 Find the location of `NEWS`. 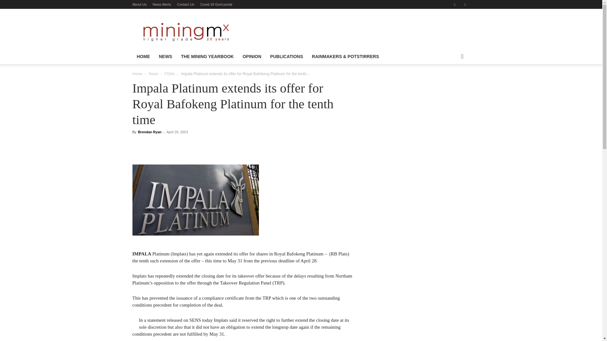

NEWS is located at coordinates (165, 57).